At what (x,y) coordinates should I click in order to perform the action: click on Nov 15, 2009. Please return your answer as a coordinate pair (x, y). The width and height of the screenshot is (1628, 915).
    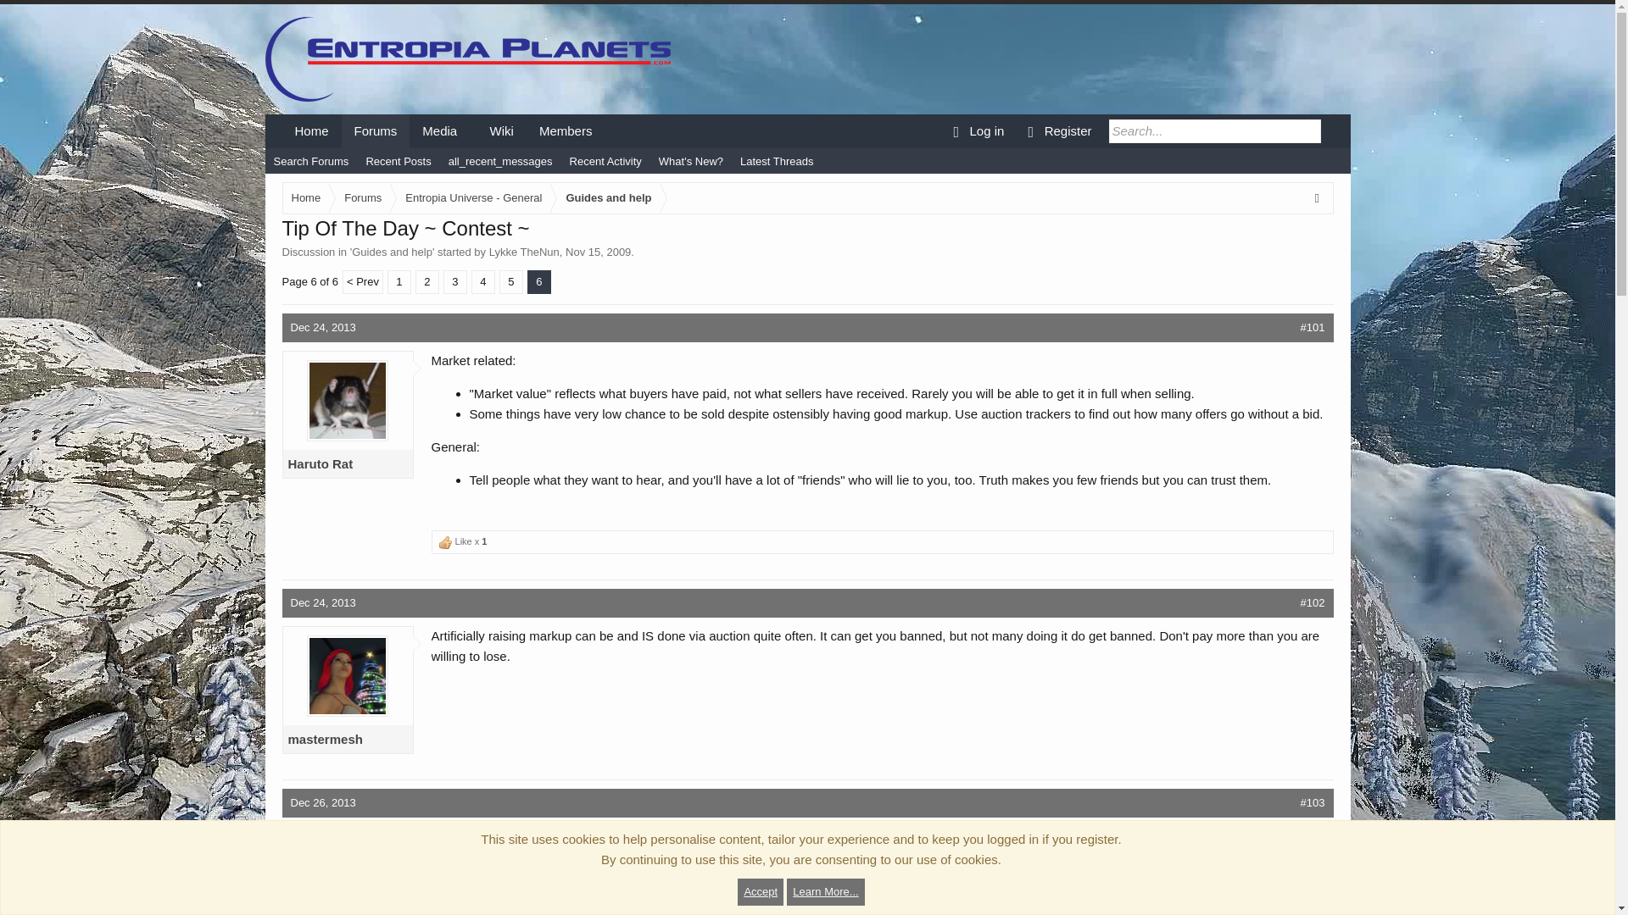
    Looking at the image, I should click on (598, 252).